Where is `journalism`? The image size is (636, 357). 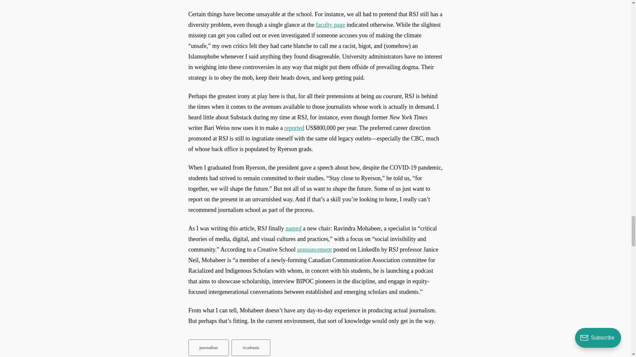 journalism is located at coordinates (208, 348).